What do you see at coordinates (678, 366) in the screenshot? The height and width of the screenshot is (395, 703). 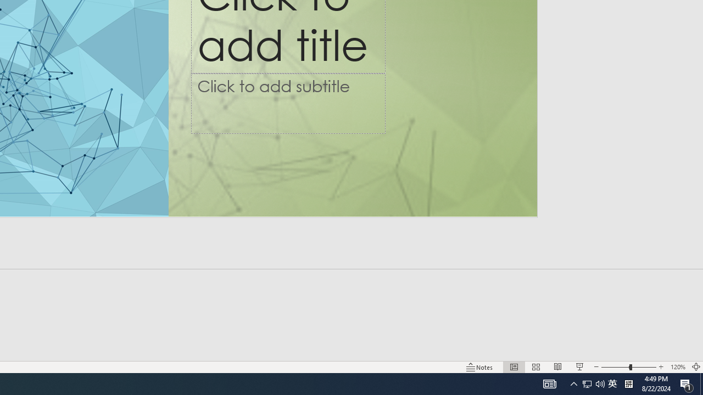 I see `Zoom 120%` at bounding box center [678, 366].